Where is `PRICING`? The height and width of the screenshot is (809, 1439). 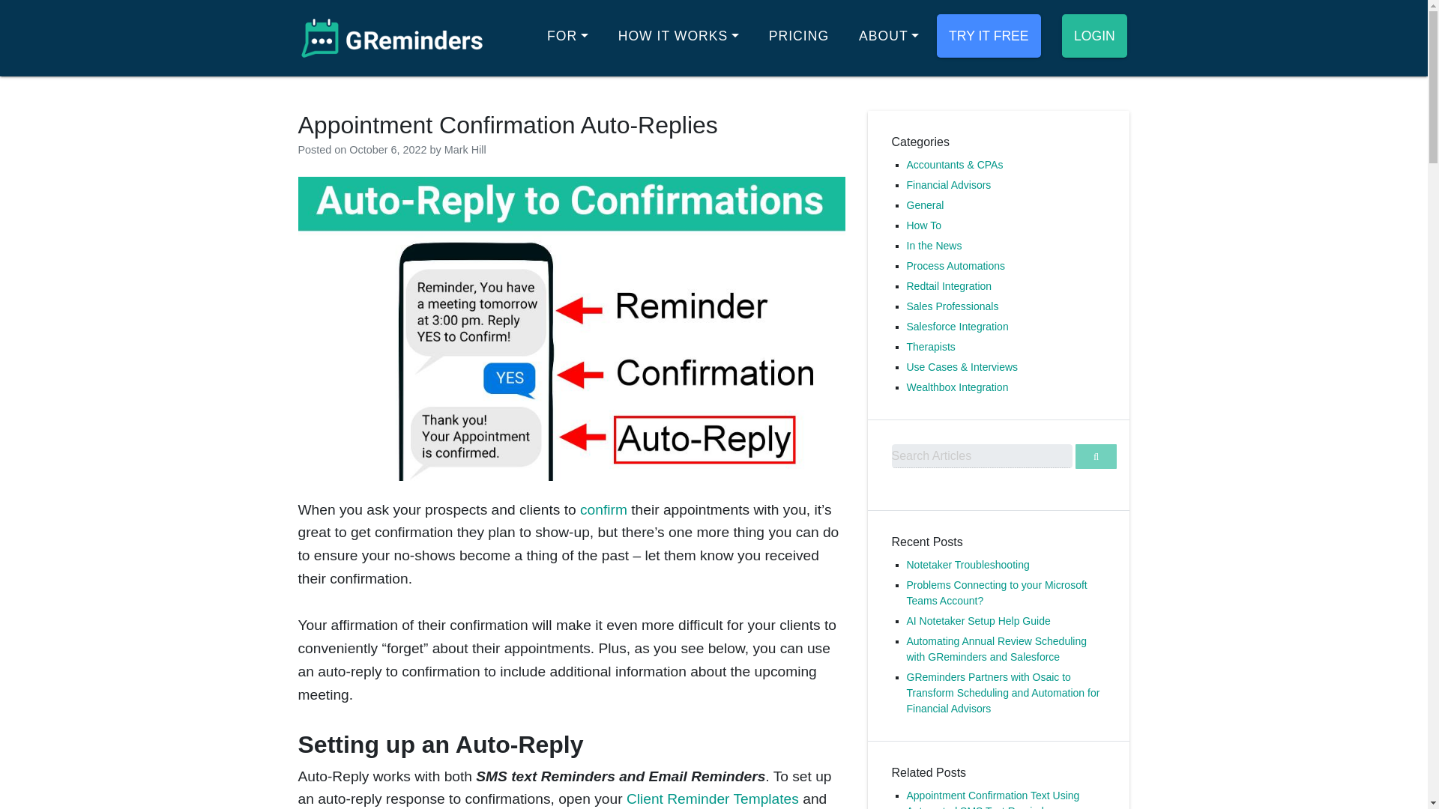
PRICING is located at coordinates (798, 36).